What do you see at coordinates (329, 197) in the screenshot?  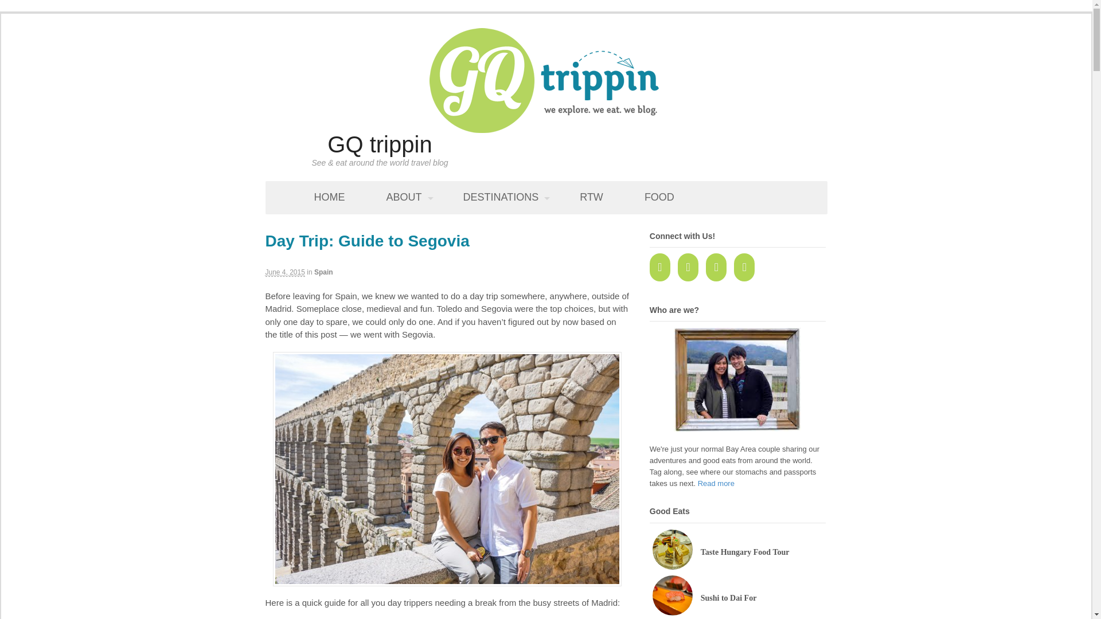 I see `HOME` at bounding box center [329, 197].